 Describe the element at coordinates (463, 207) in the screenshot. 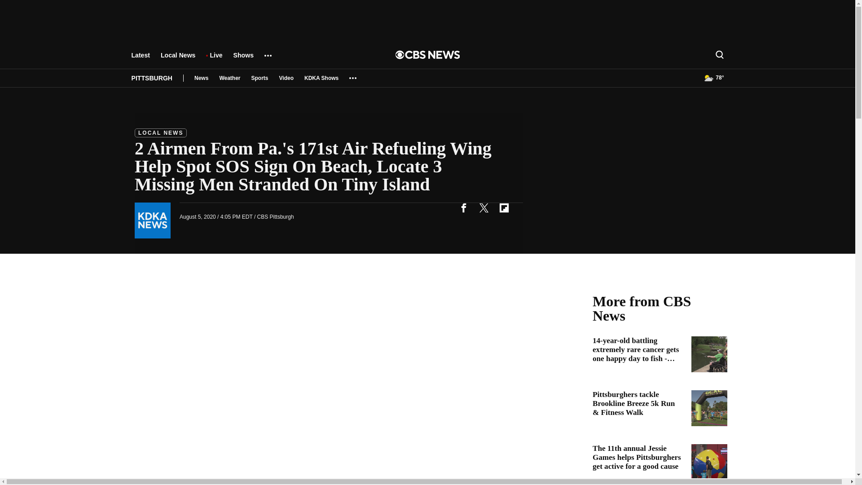

I see `facebook` at that location.